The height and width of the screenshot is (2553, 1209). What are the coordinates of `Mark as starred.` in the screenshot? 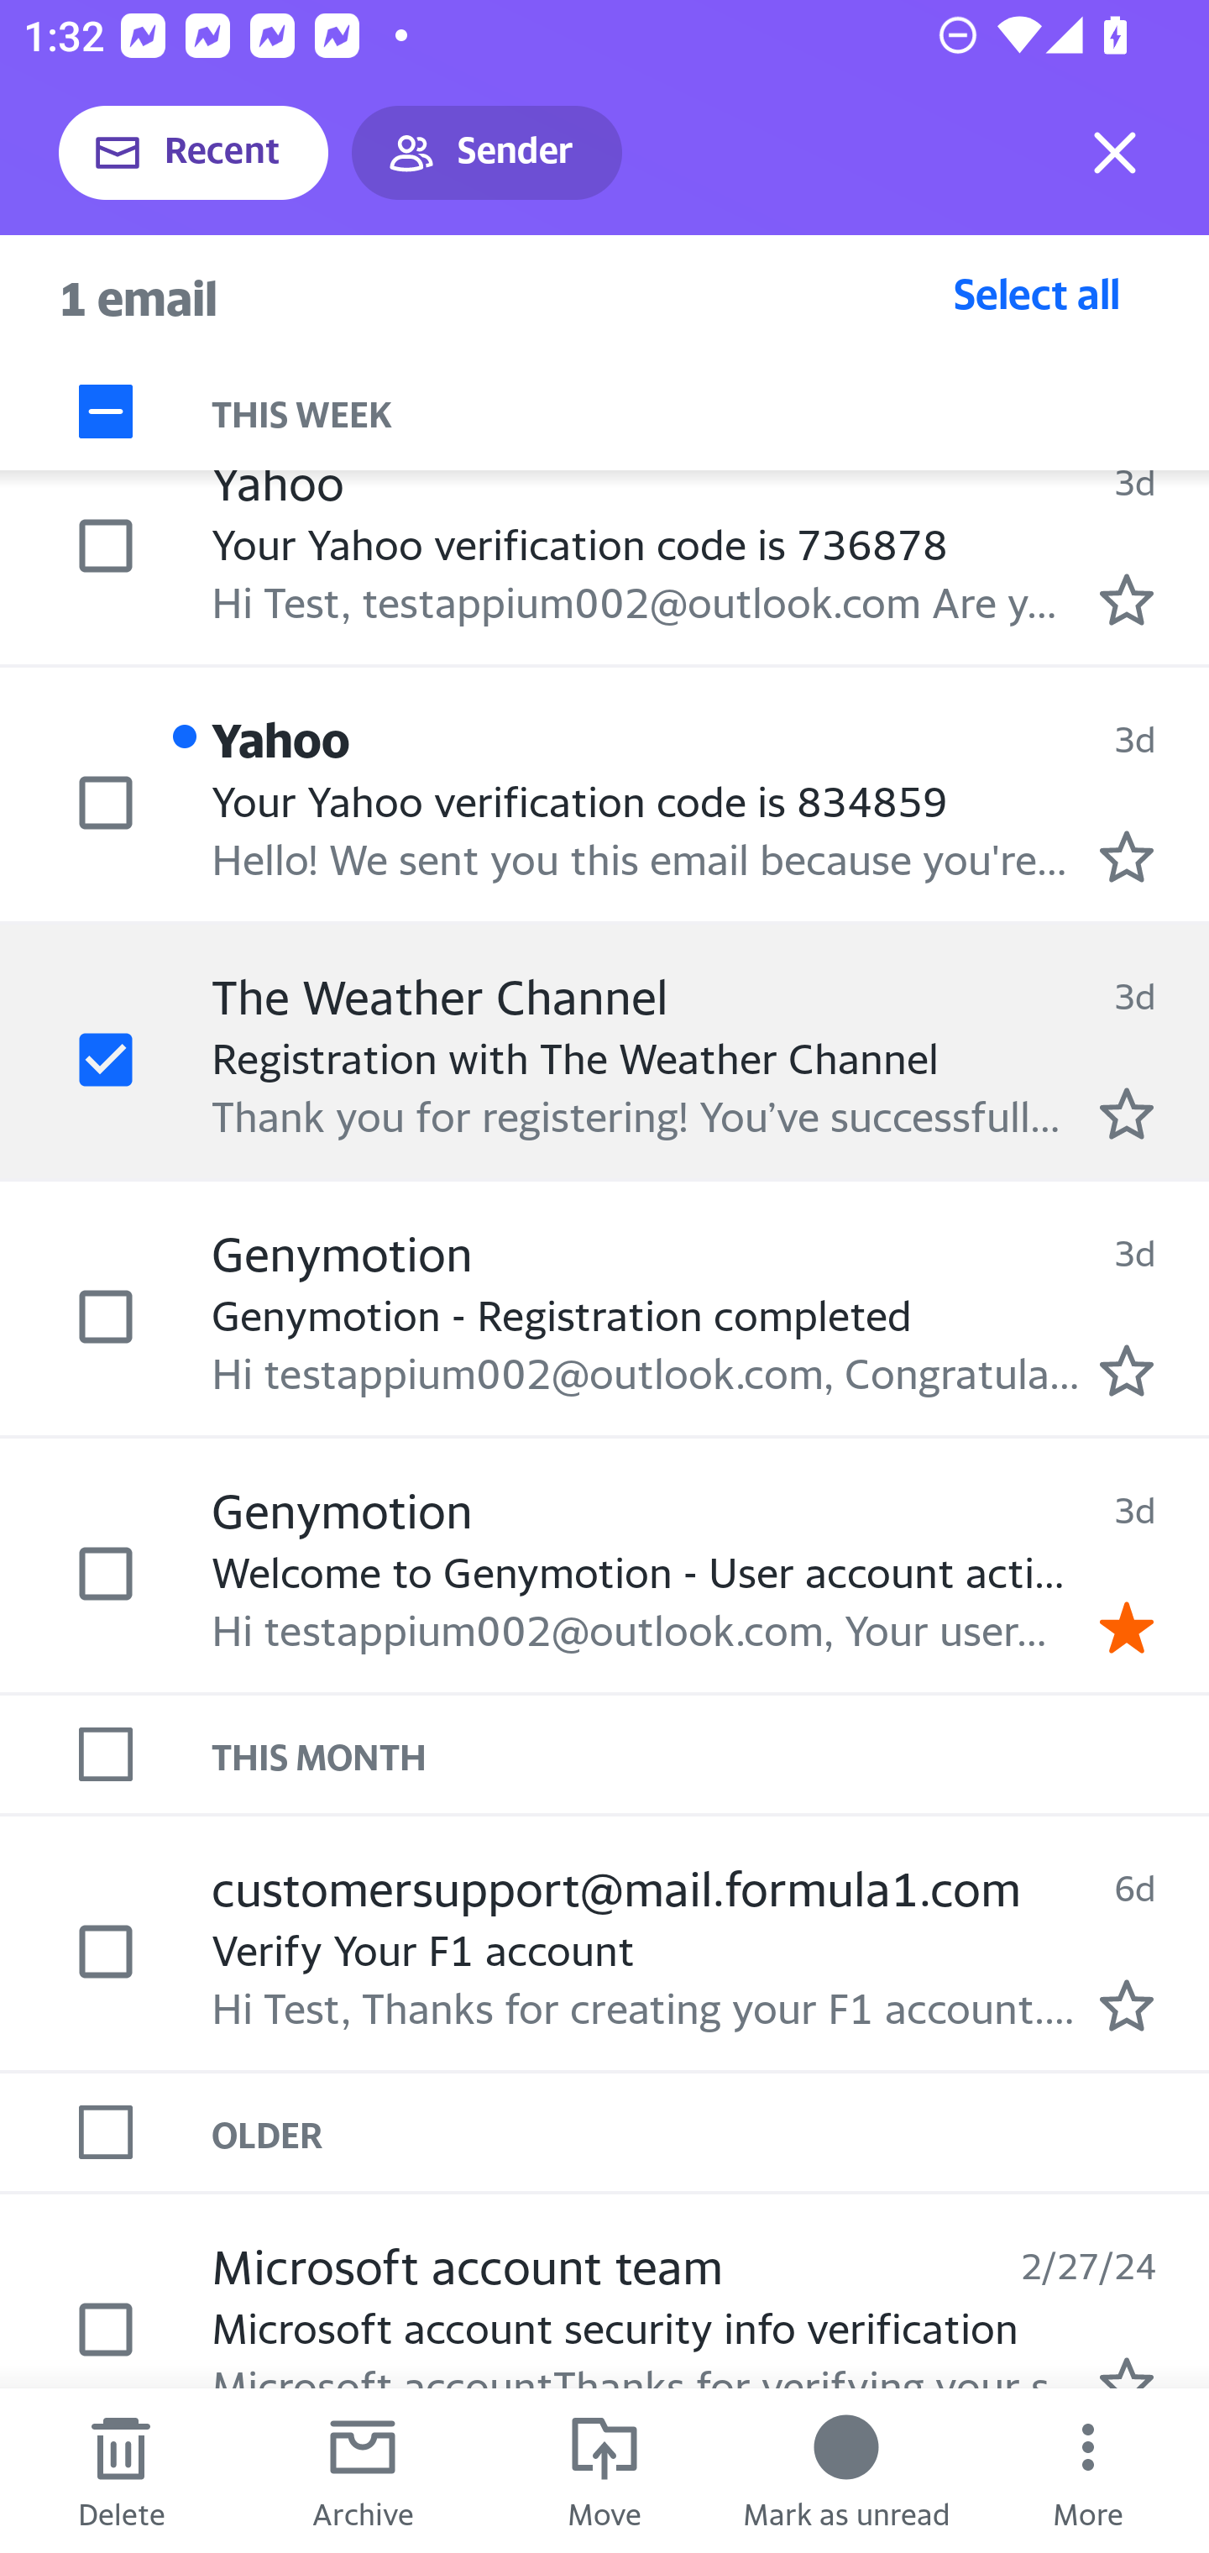 It's located at (1127, 2005).